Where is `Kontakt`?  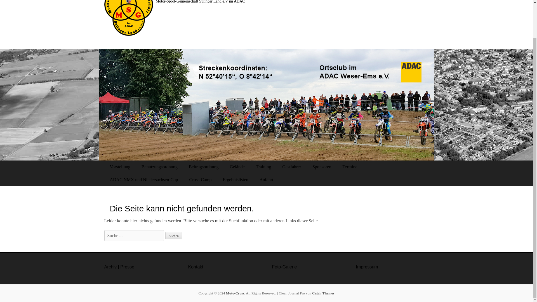 Kontakt is located at coordinates (195, 267).